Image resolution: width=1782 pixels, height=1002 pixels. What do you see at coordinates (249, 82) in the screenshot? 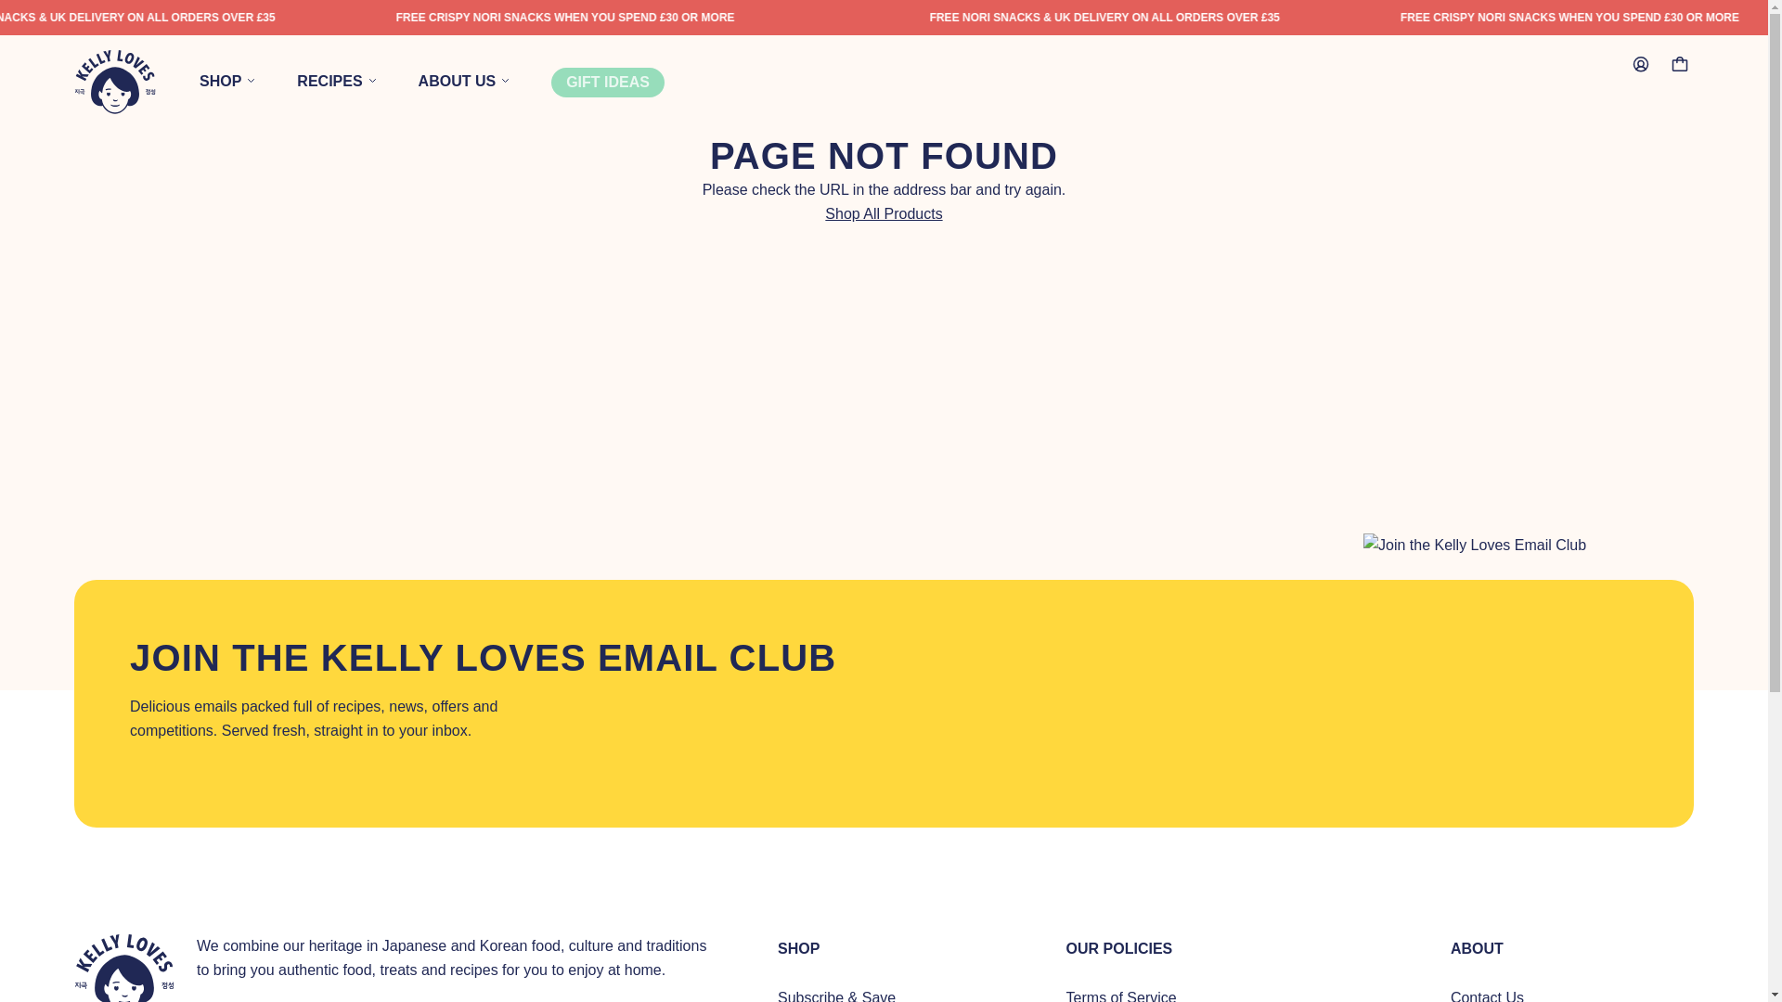
I see `SHOP` at bounding box center [249, 82].